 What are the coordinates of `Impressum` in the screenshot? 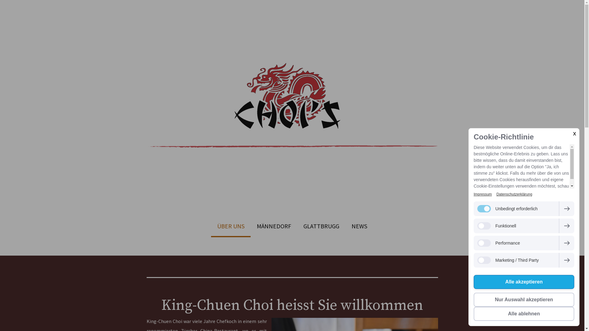 It's located at (483, 194).